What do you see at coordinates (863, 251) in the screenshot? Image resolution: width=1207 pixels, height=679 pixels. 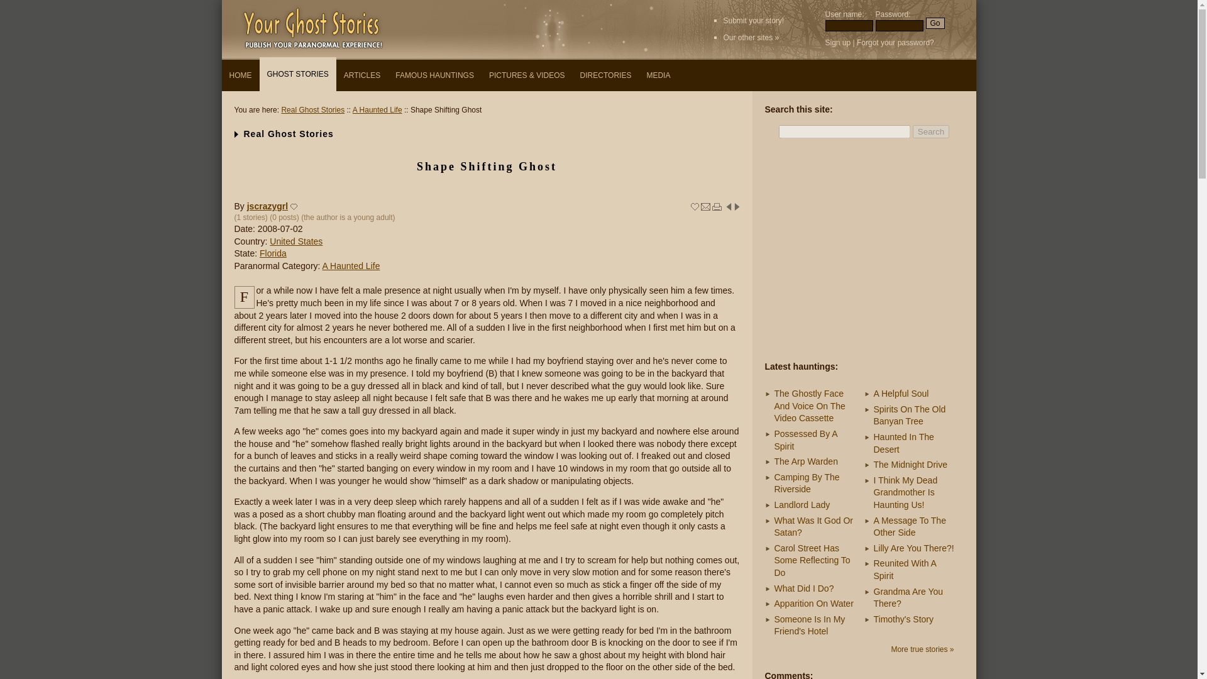 I see `Advertisement` at bounding box center [863, 251].